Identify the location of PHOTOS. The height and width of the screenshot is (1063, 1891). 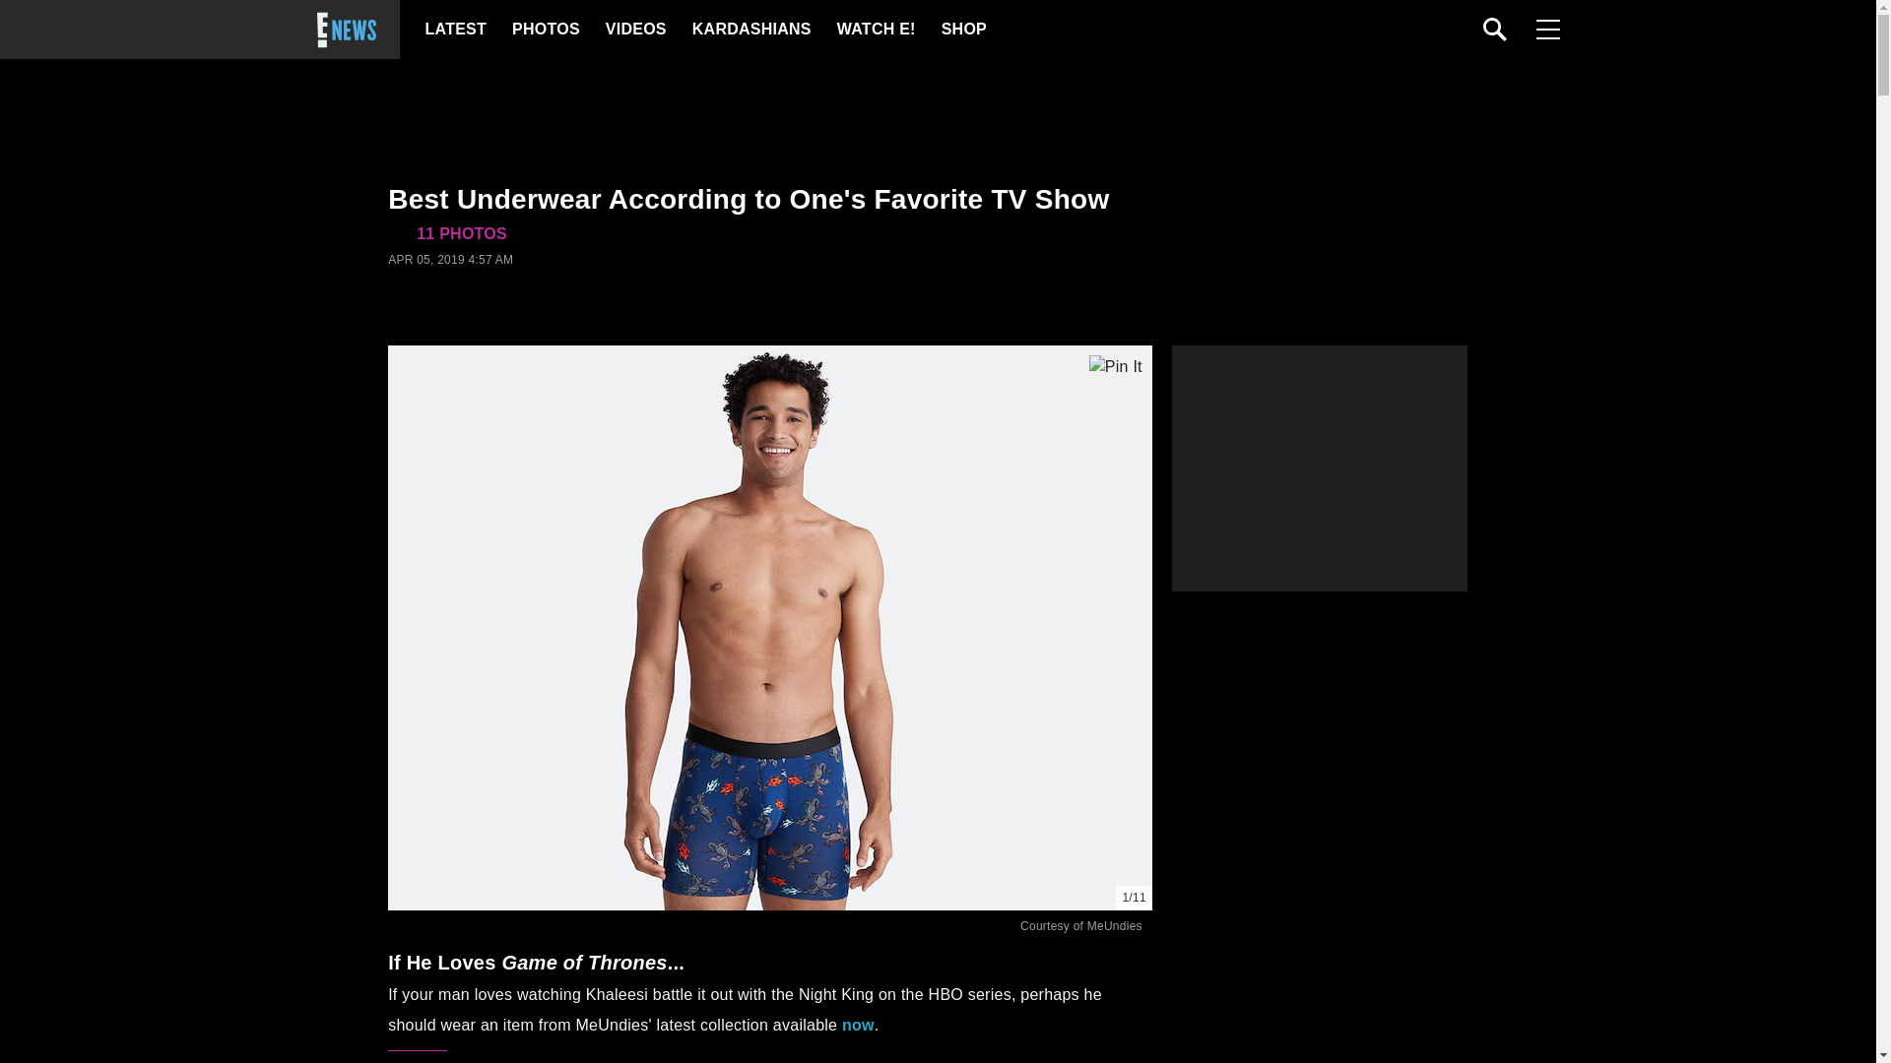
(546, 30).